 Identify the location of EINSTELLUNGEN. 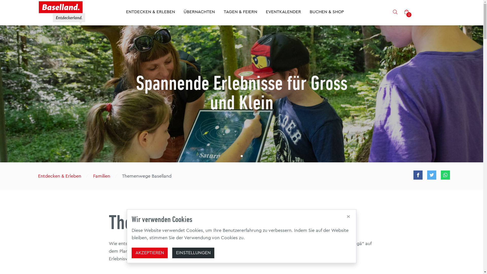
(193, 253).